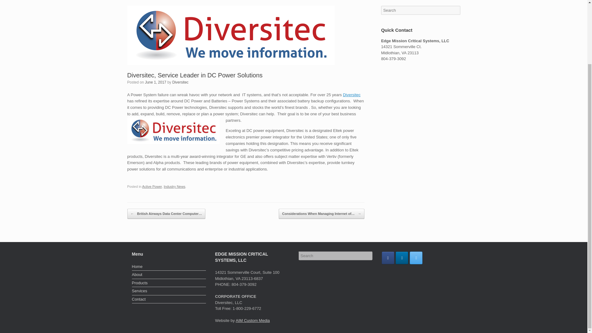 The image size is (592, 333). What do you see at coordinates (180, 82) in the screenshot?
I see `View all posts by Diversitec` at bounding box center [180, 82].